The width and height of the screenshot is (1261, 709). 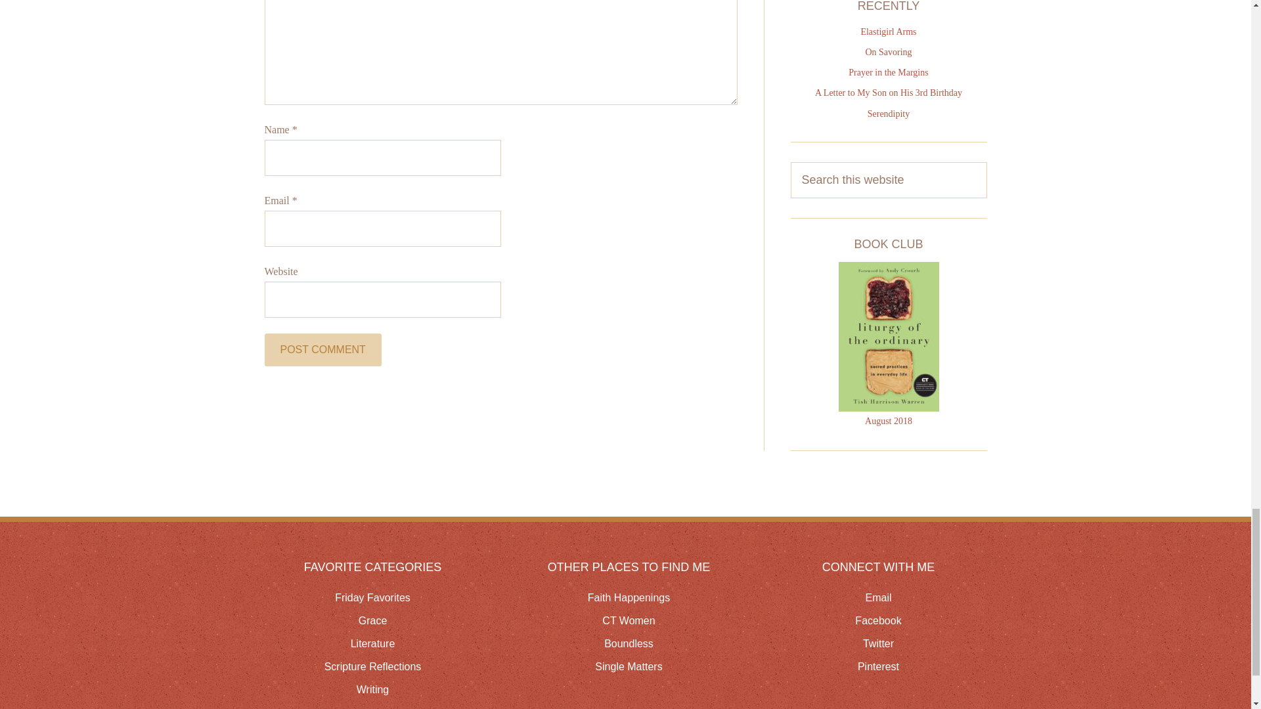 I want to click on Post Comment, so click(x=322, y=349).